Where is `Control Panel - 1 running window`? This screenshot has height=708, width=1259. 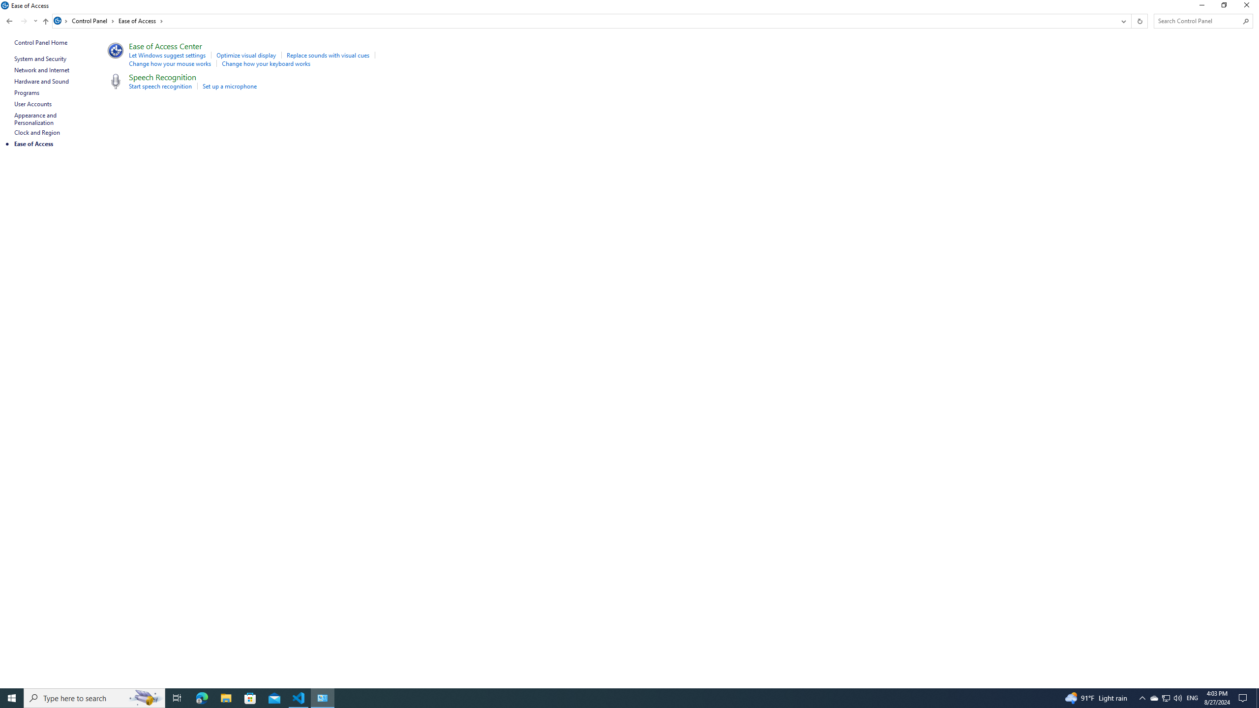 Control Panel - 1 running window is located at coordinates (323, 698).